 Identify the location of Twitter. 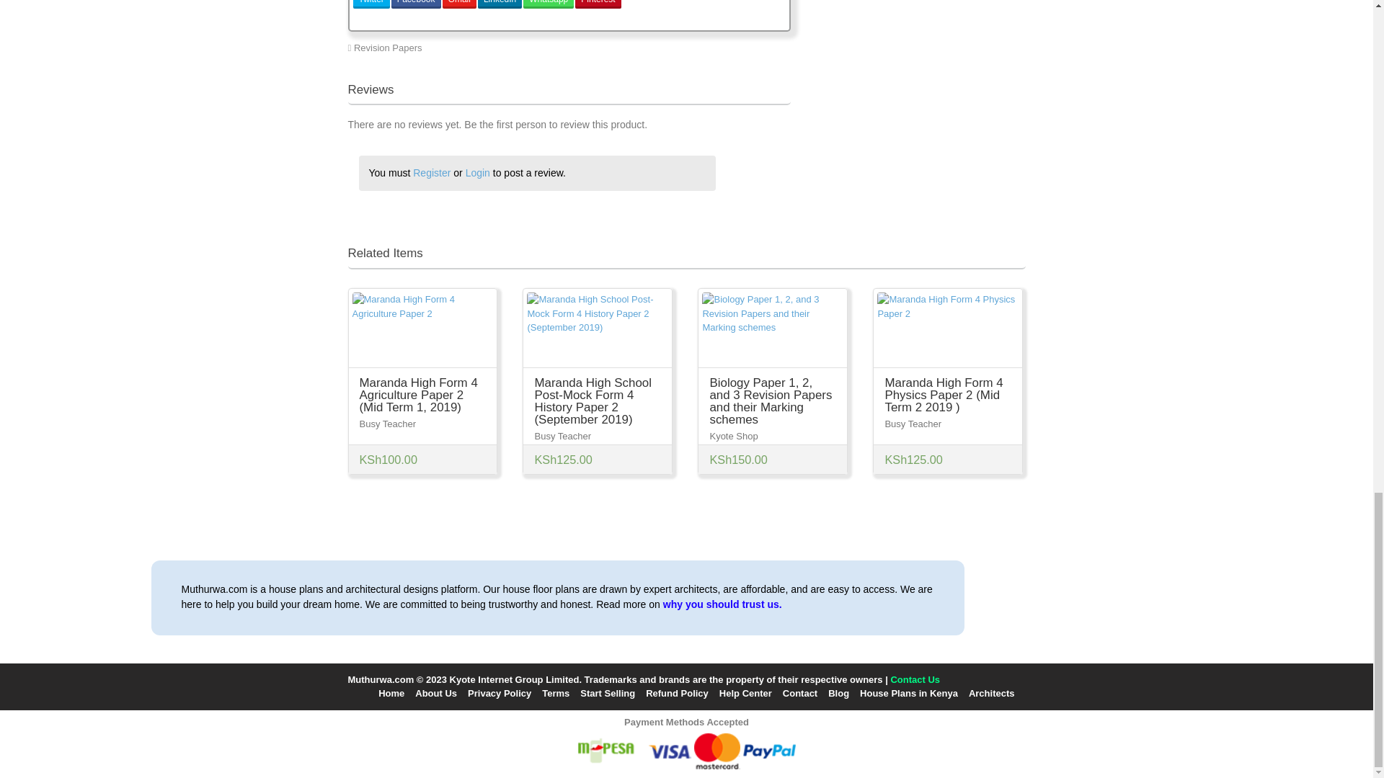
(371, 4).